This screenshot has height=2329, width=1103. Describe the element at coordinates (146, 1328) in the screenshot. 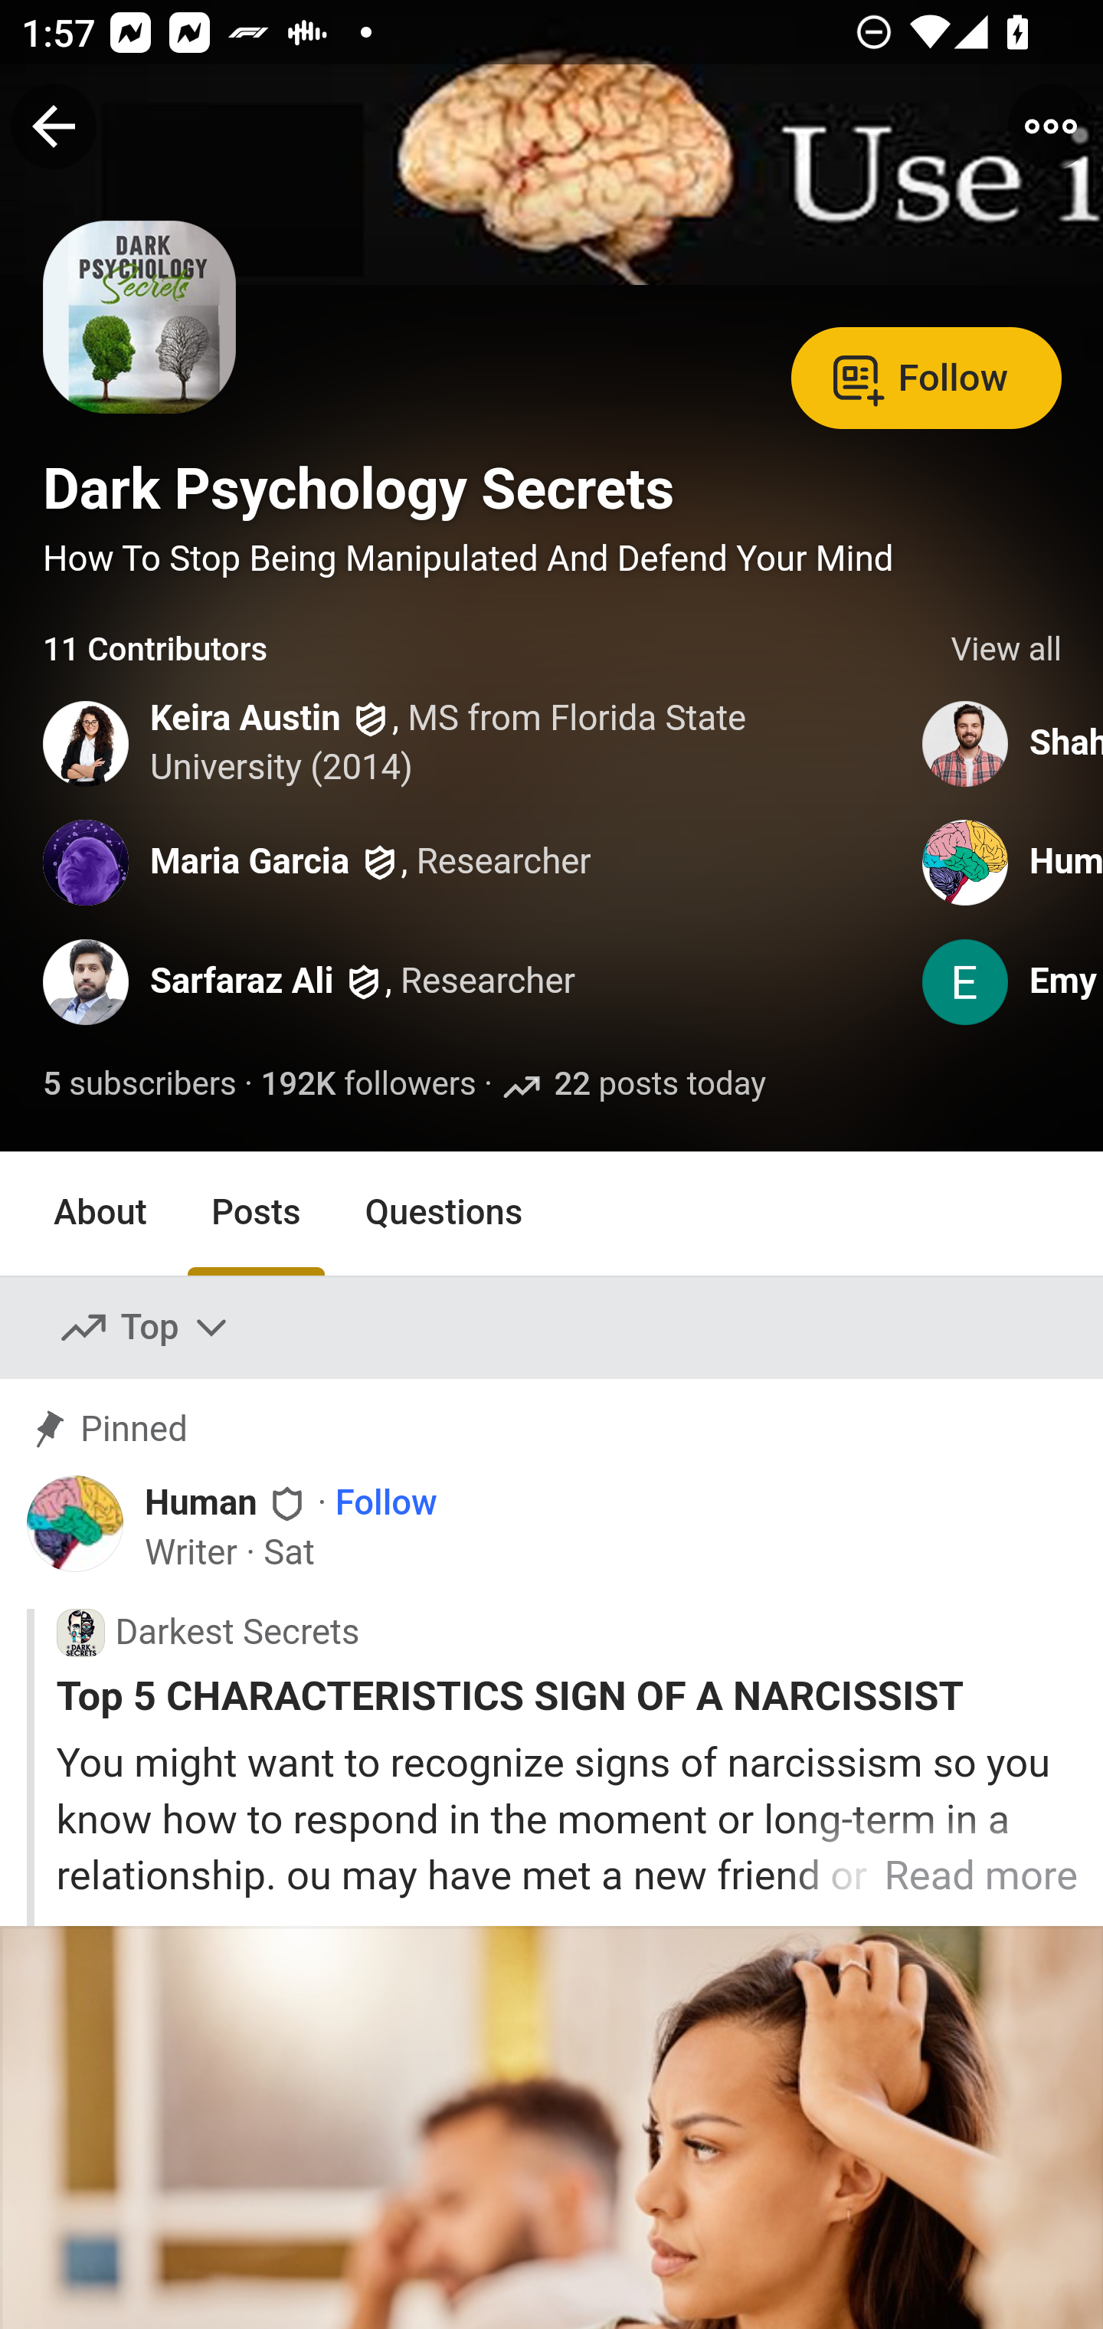

I see `Top` at that location.